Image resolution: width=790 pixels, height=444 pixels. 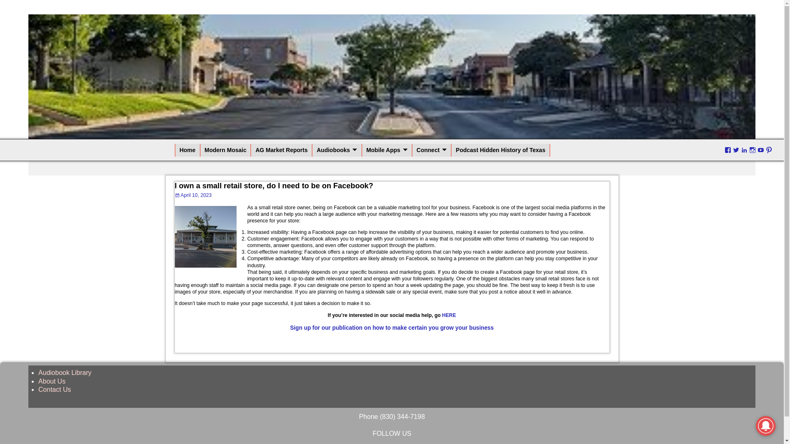 I want to click on Modern Mosaic, so click(x=225, y=150).